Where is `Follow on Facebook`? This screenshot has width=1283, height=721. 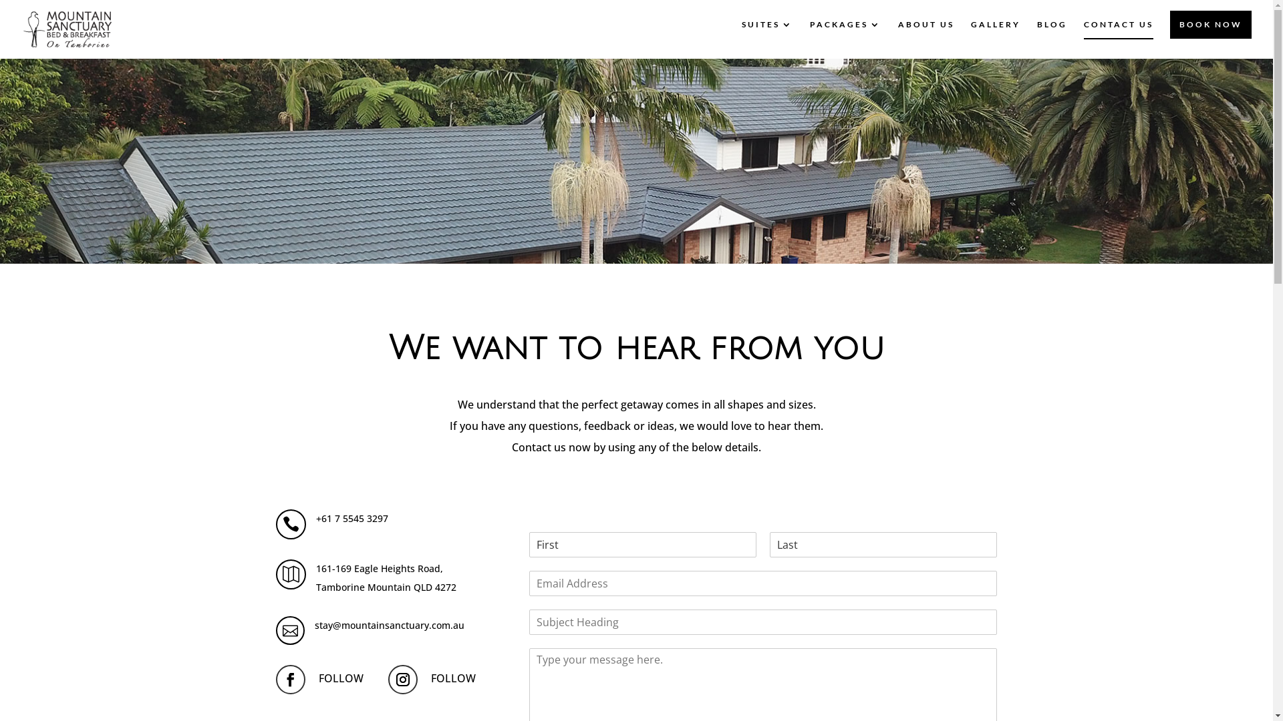 Follow on Facebook is located at coordinates (290, 680).